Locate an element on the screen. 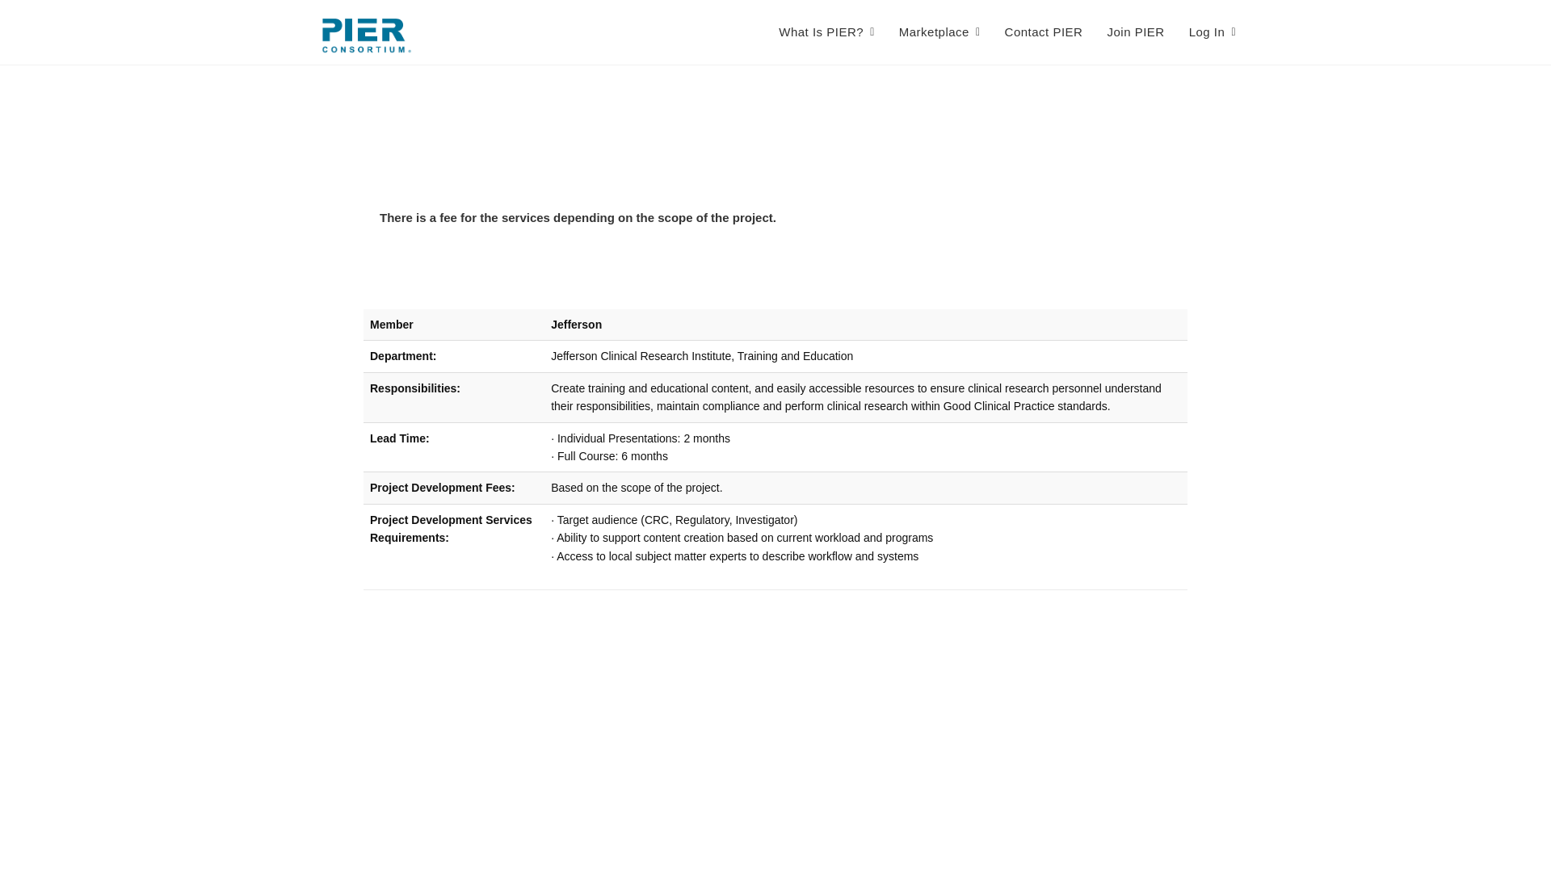 The image size is (1551, 872). Log In is located at coordinates (1213, 32).